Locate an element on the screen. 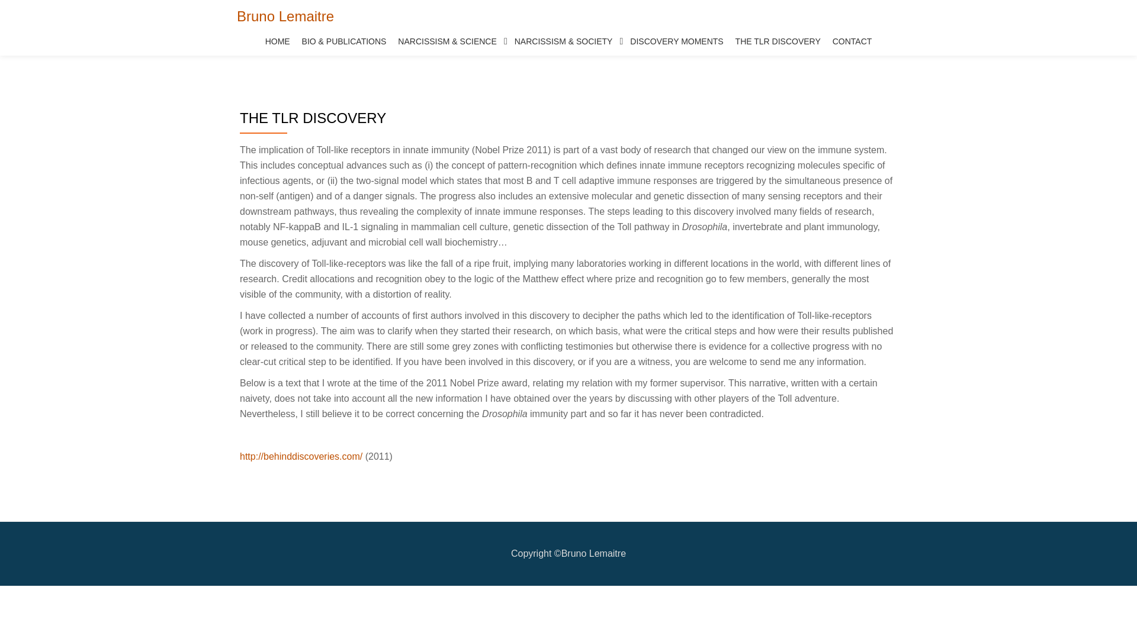 The width and height of the screenshot is (1137, 639). CONTACT is located at coordinates (852, 41).